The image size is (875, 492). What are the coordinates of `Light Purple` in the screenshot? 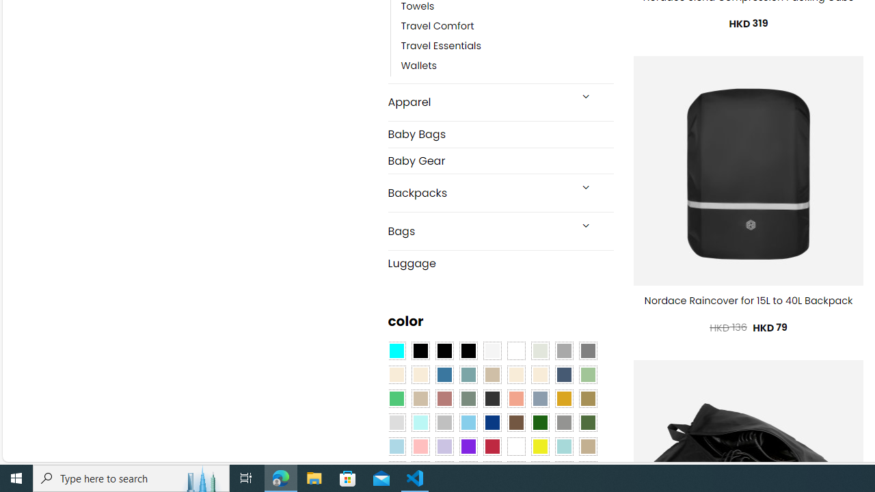 It's located at (444, 446).